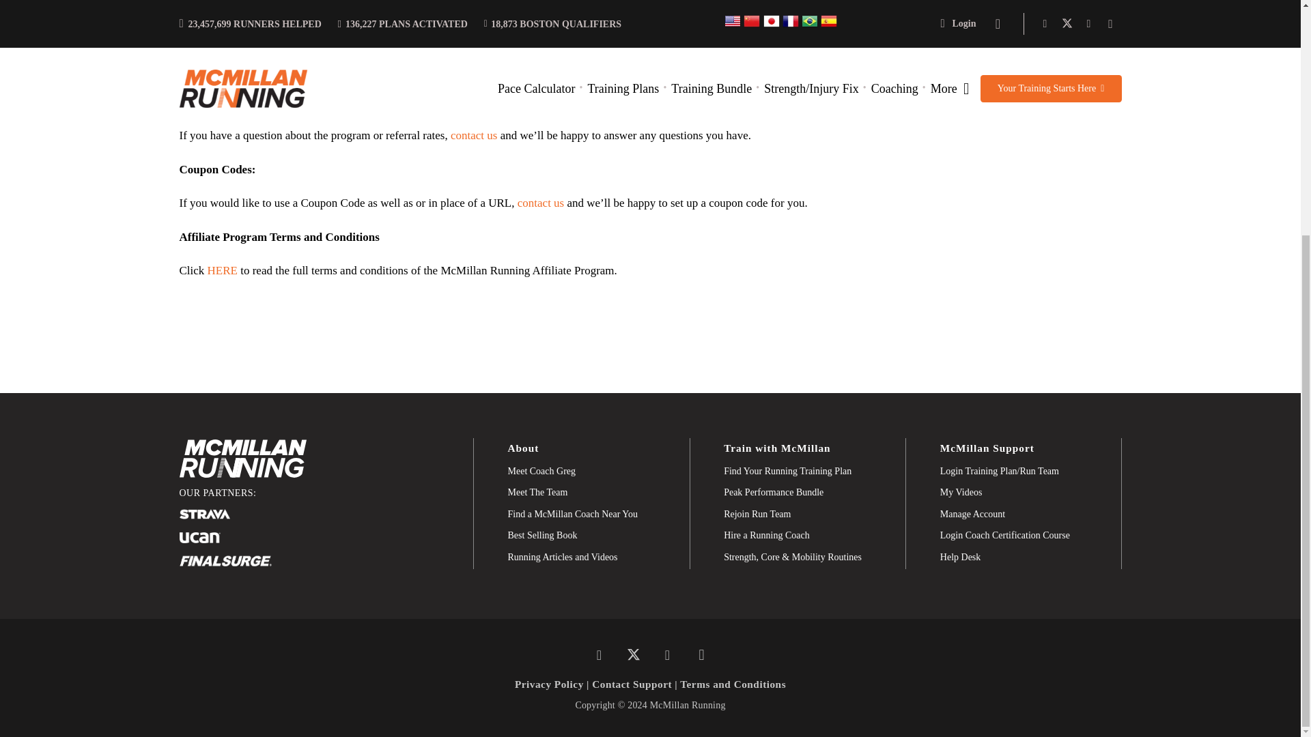  I want to click on here, so click(366, 16).